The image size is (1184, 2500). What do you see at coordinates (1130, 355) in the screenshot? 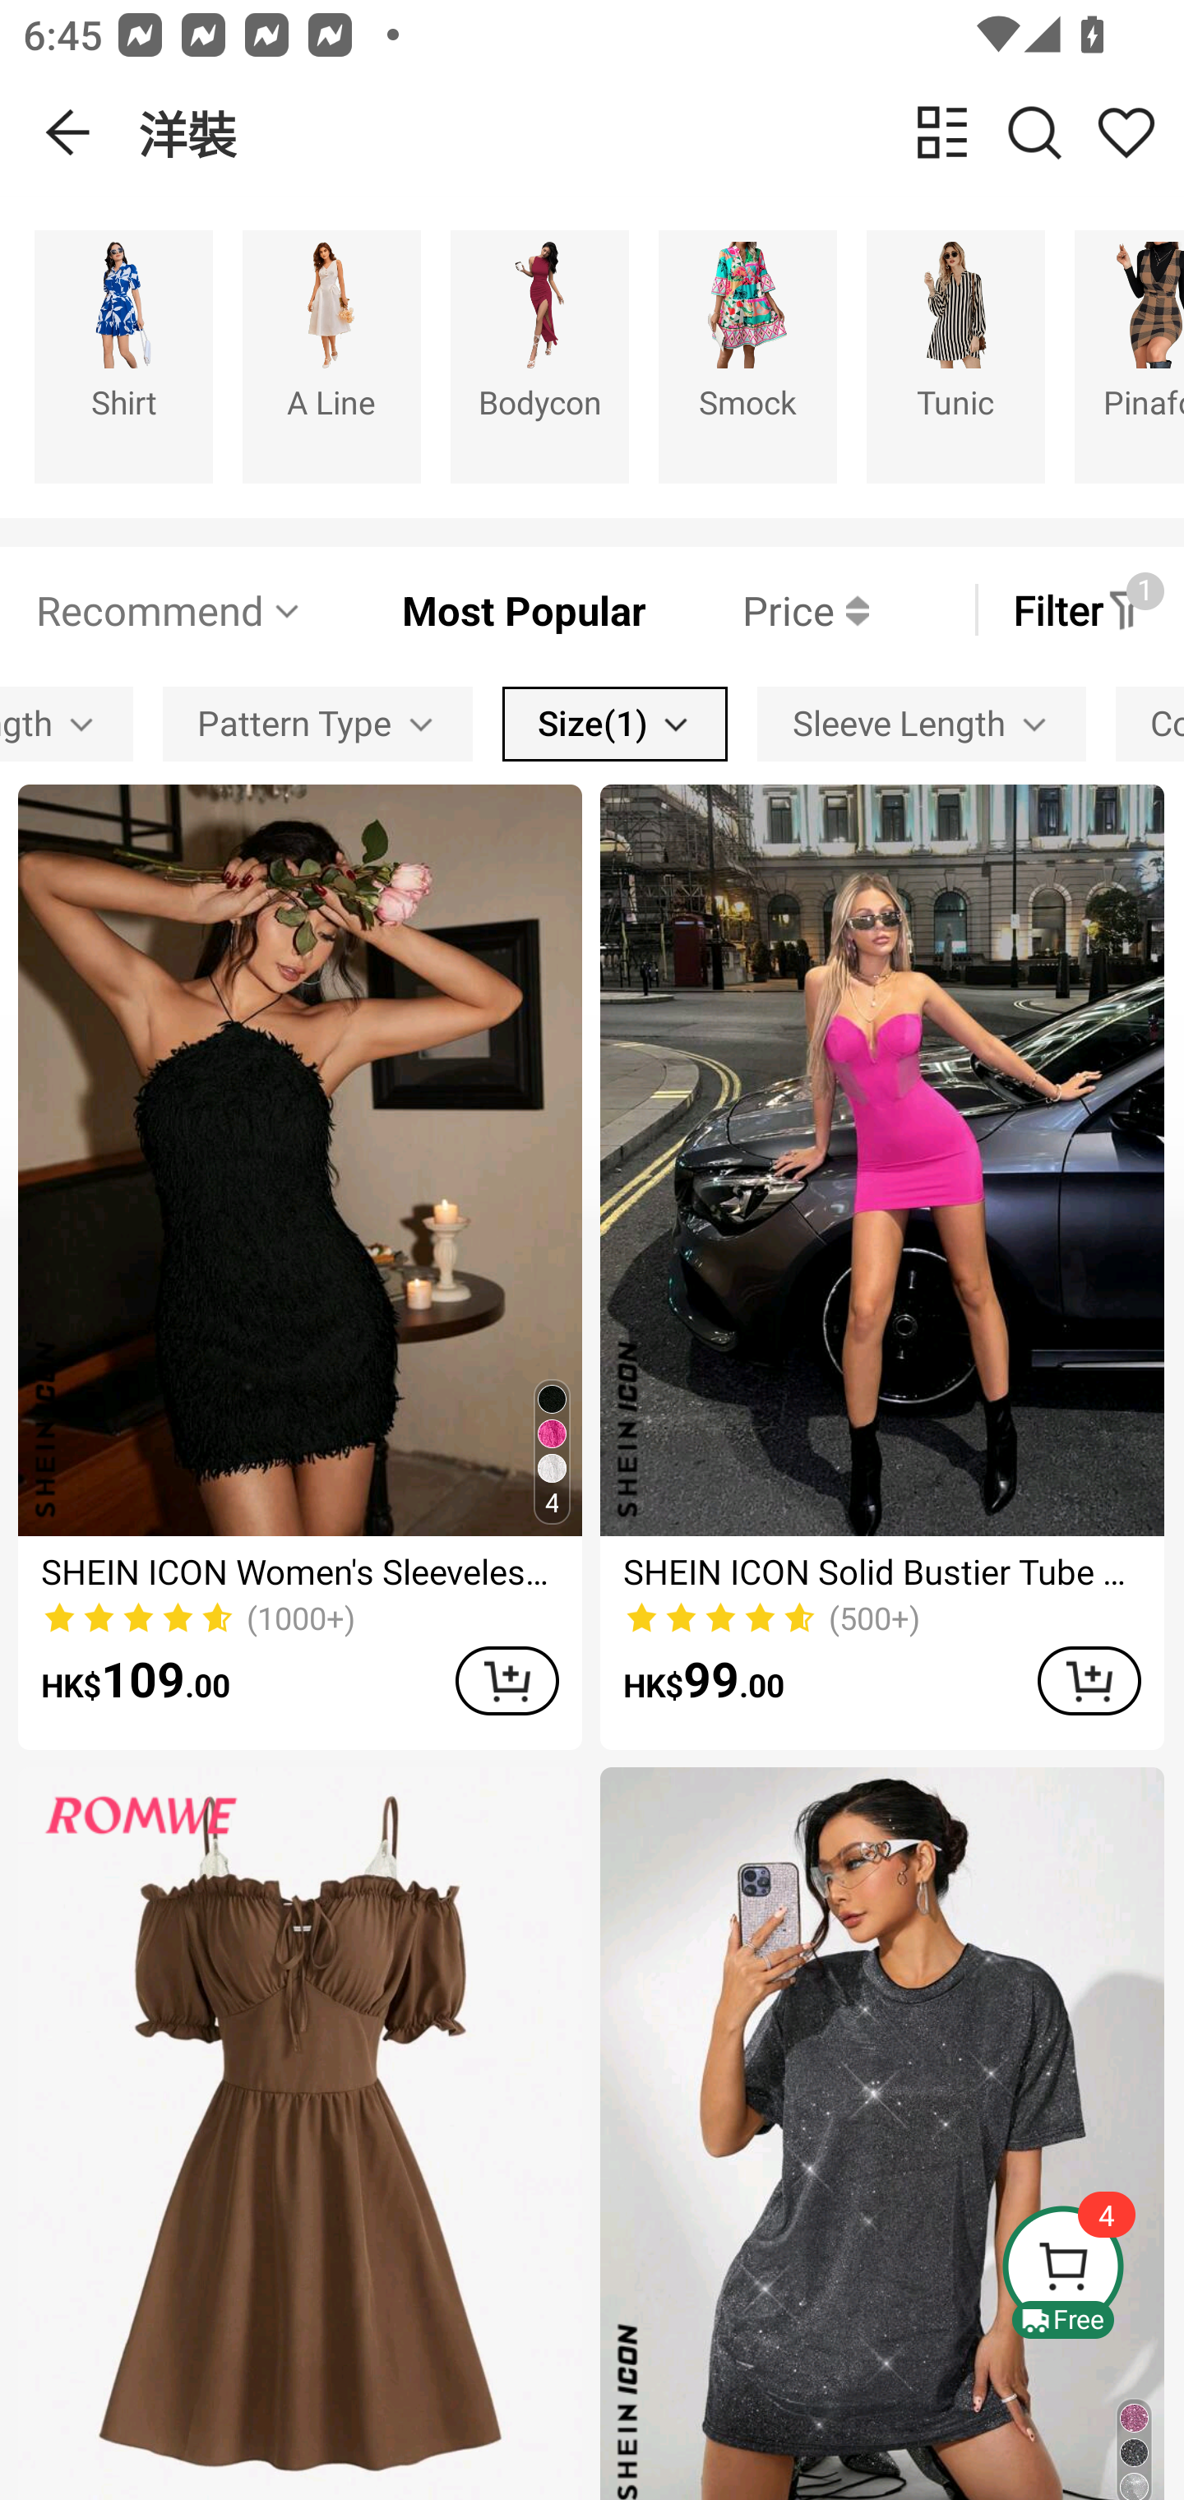
I see `Pinafore` at bounding box center [1130, 355].